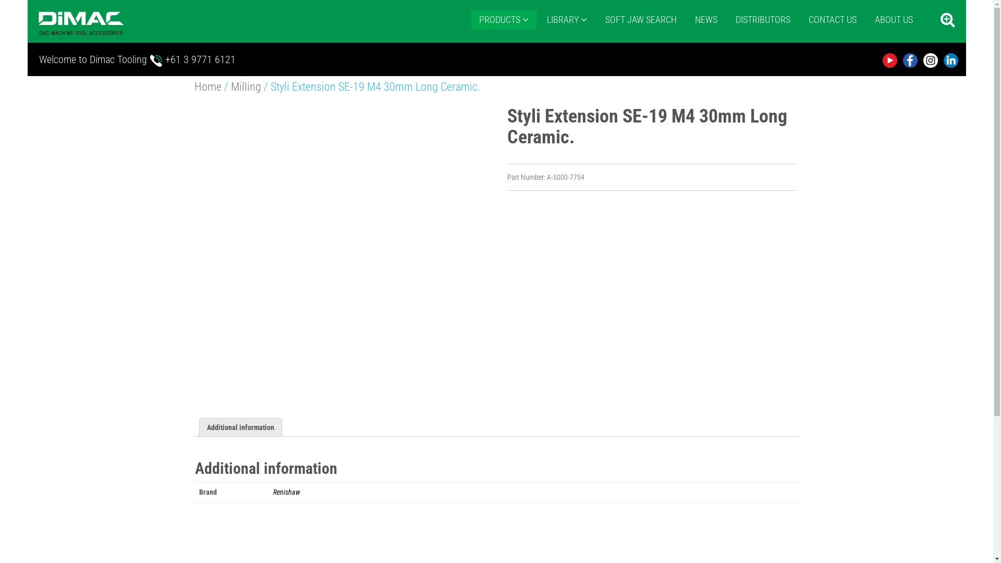 The image size is (1001, 563). I want to click on NEWS, so click(706, 20).